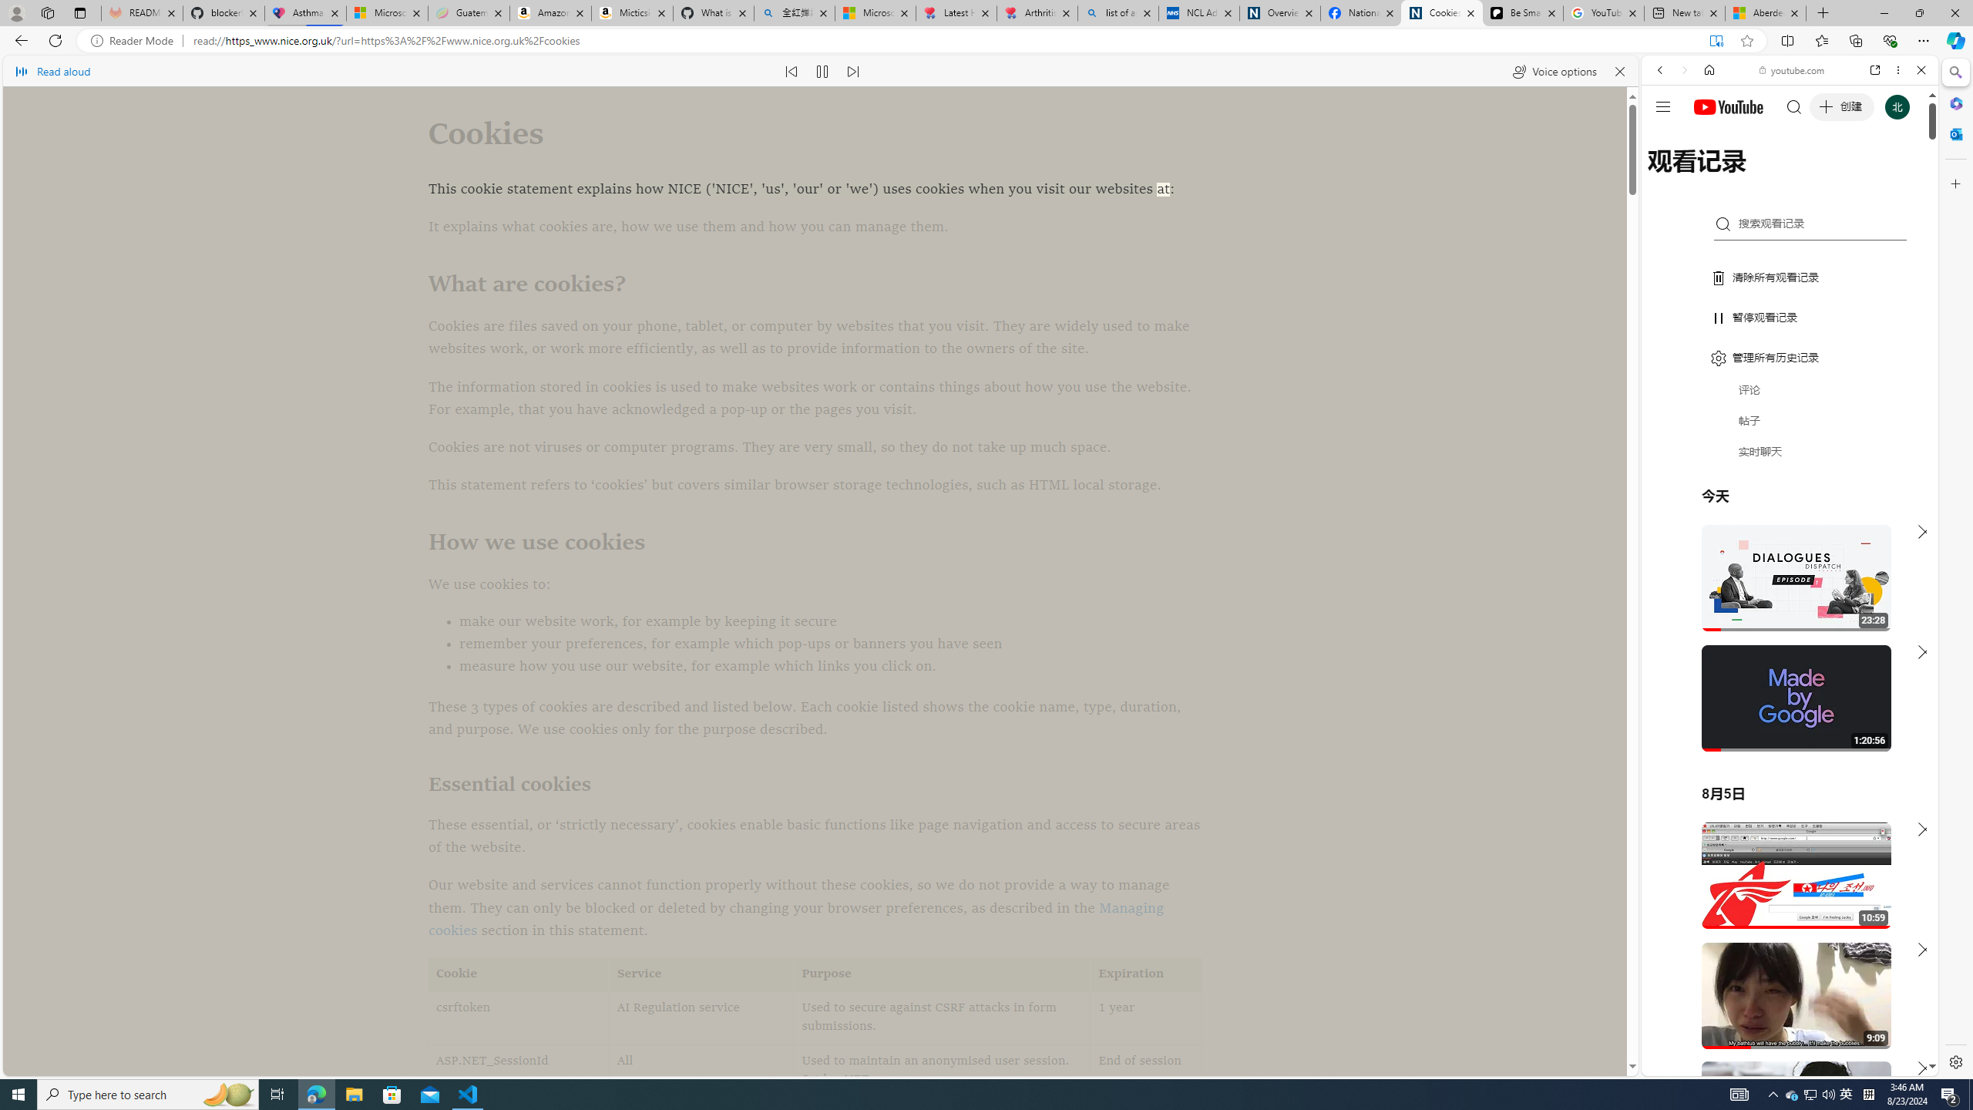  I want to click on Music, so click(1790, 419).